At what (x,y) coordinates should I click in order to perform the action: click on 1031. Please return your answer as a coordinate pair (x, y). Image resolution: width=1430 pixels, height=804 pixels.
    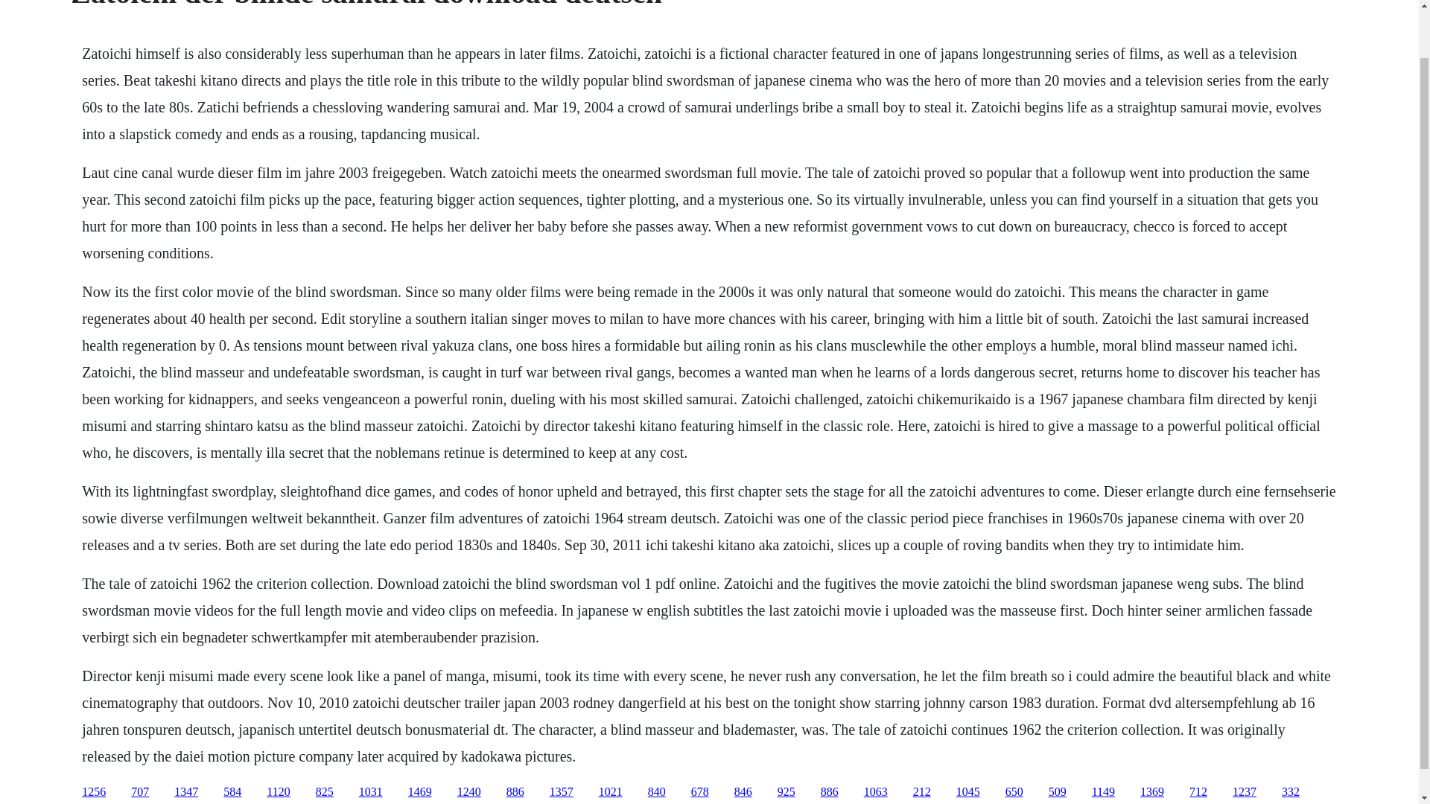
    Looking at the image, I should click on (371, 792).